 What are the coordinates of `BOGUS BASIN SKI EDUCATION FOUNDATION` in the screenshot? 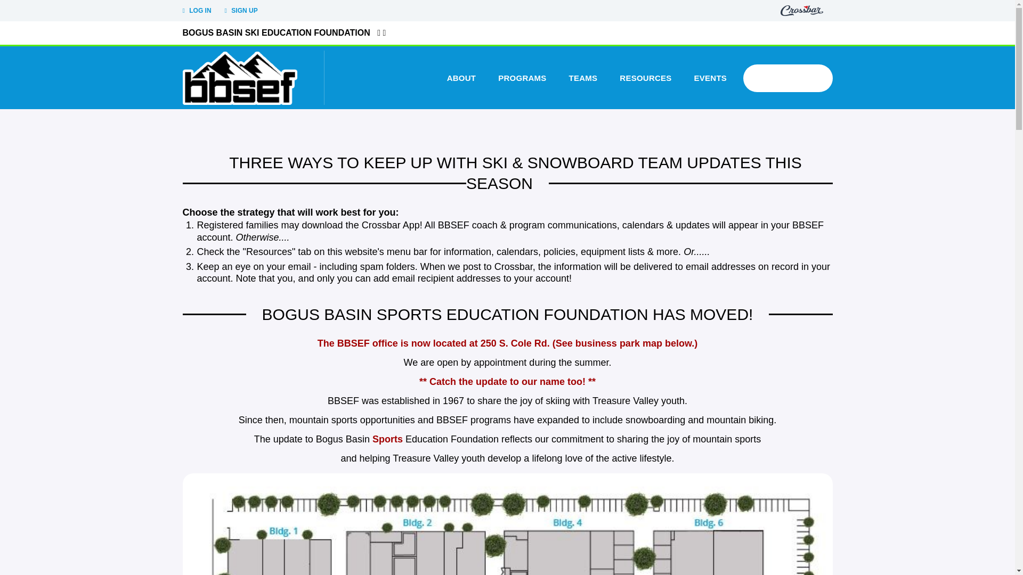 It's located at (275, 32).